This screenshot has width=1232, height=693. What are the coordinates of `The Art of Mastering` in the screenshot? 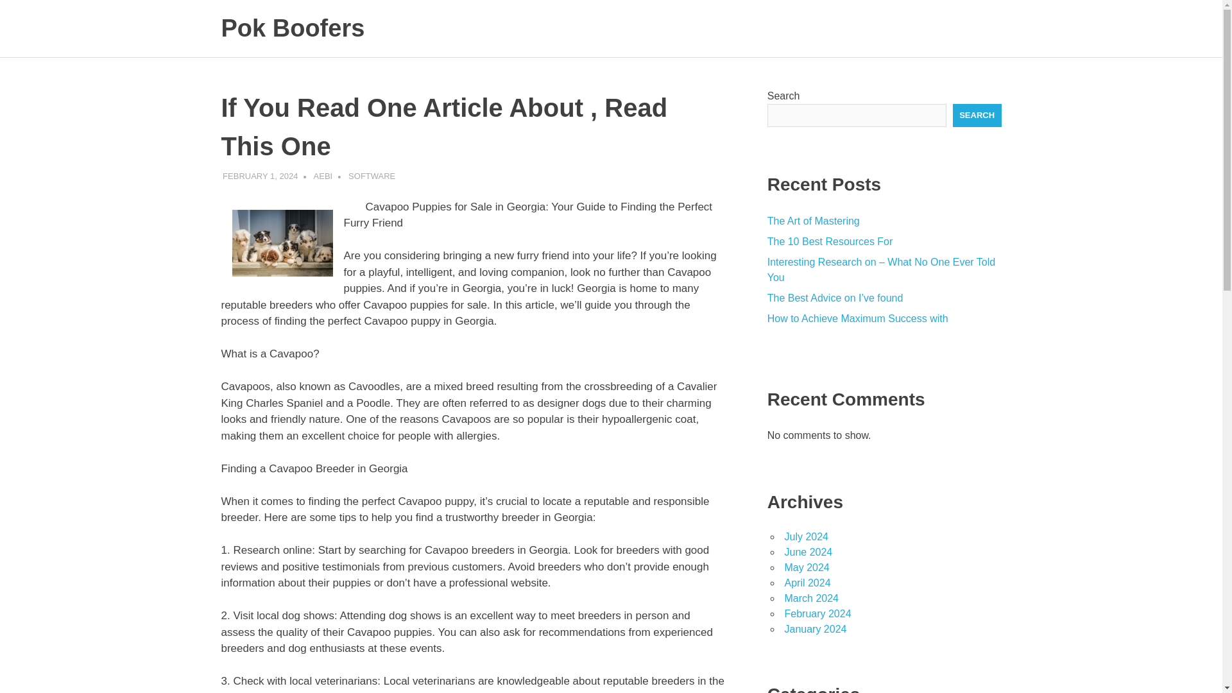 It's located at (814, 221).